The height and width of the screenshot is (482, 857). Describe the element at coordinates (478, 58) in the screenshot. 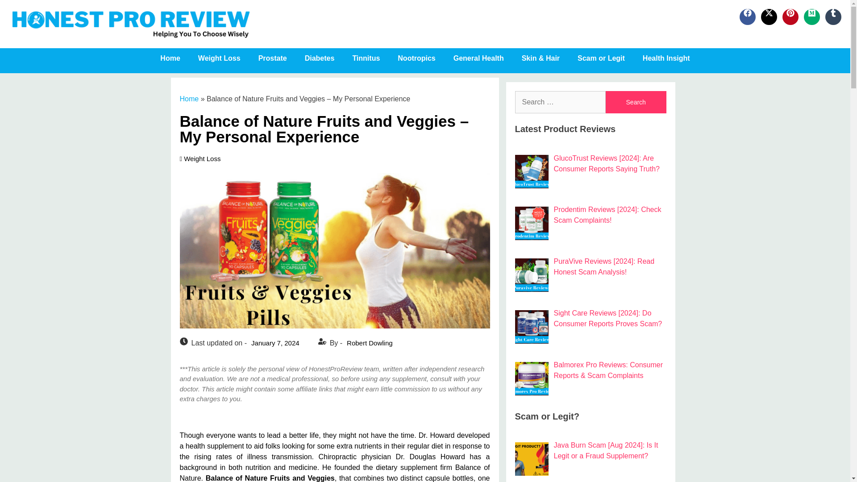

I see `General Health` at that location.